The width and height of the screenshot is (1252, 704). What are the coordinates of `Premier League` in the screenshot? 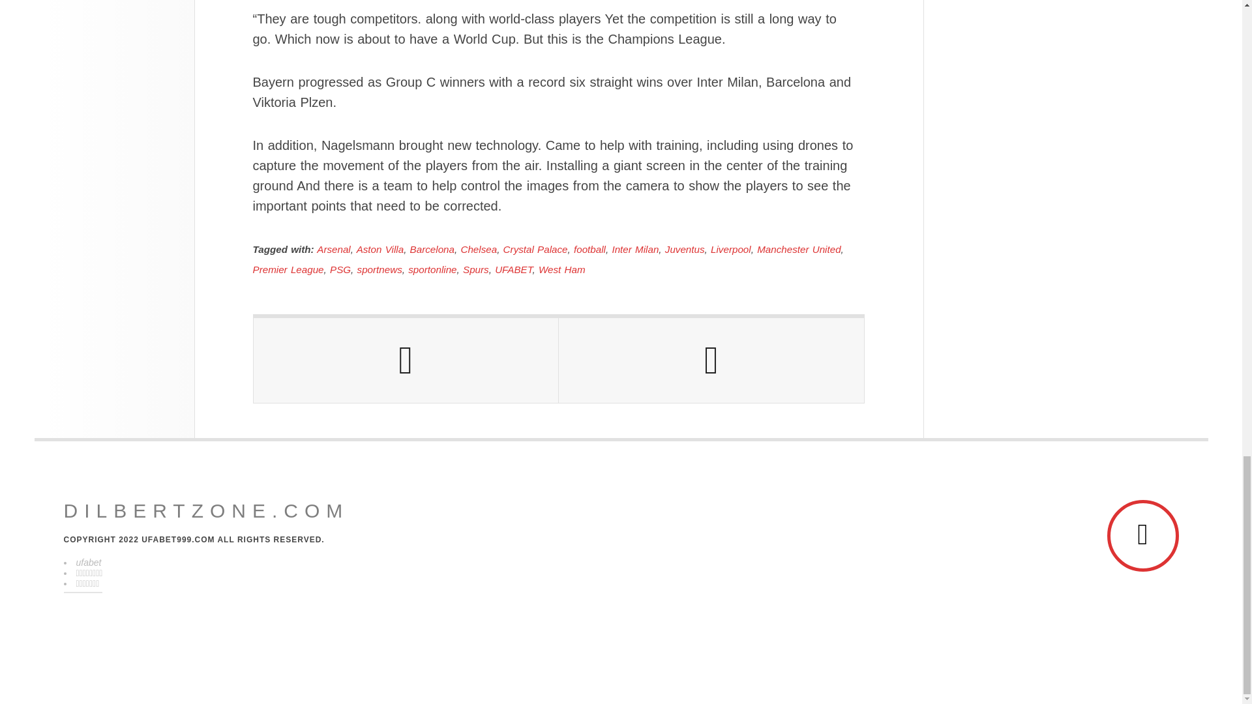 It's located at (288, 270).